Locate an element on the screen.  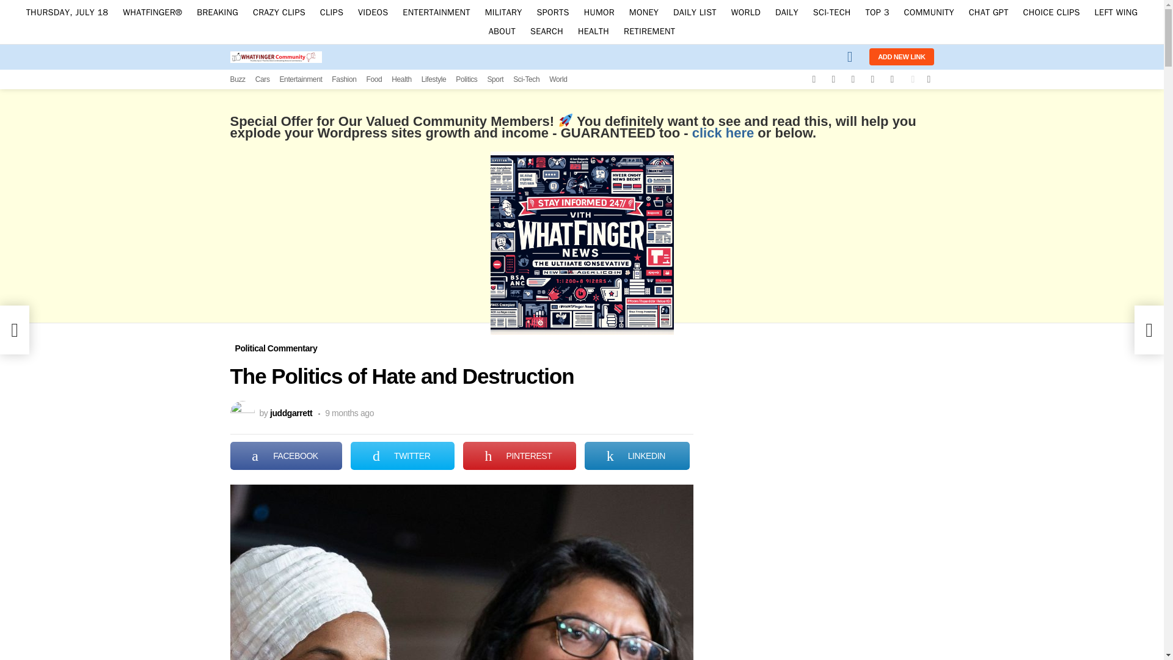
Share on Pinterest is located at coordinates (519, 455).